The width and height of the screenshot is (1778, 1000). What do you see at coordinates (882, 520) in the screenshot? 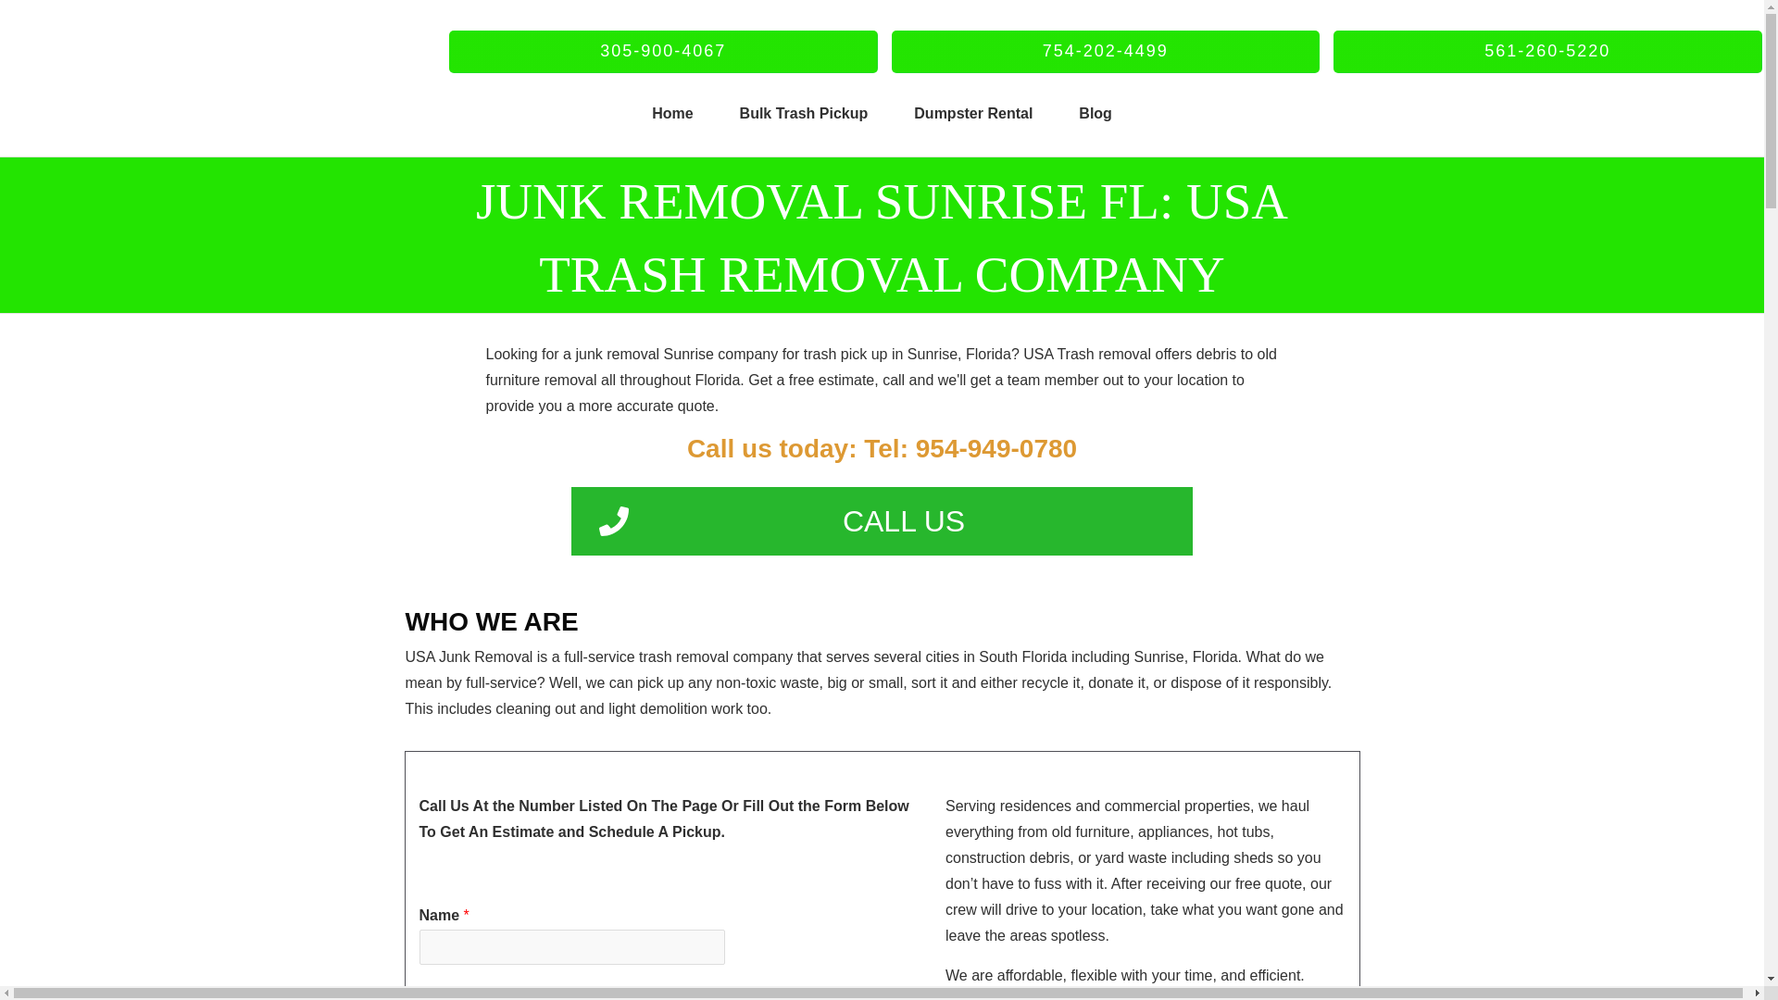
I see `CALL US` at bounding box center [882, 520].